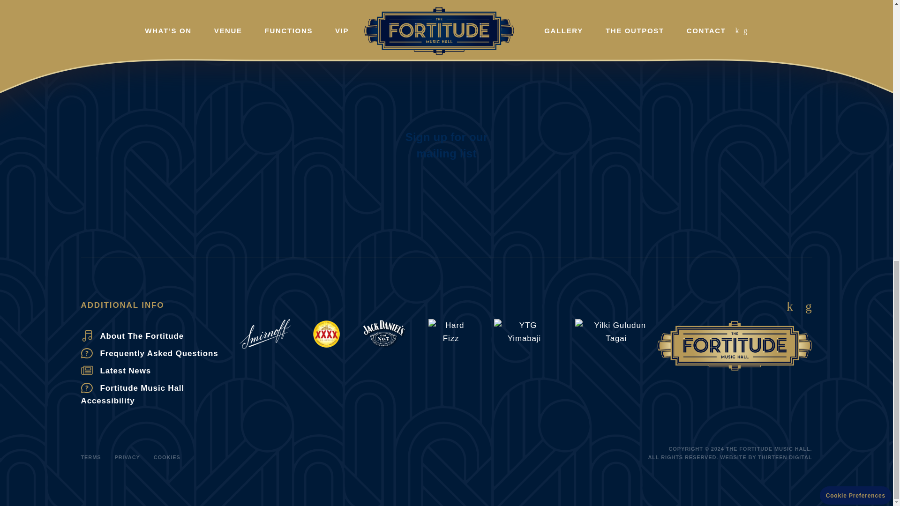  Describe the element at coordinates (160, 394) in the screenshot. I see `Fortitude Music Hall Accessibility` at that location.